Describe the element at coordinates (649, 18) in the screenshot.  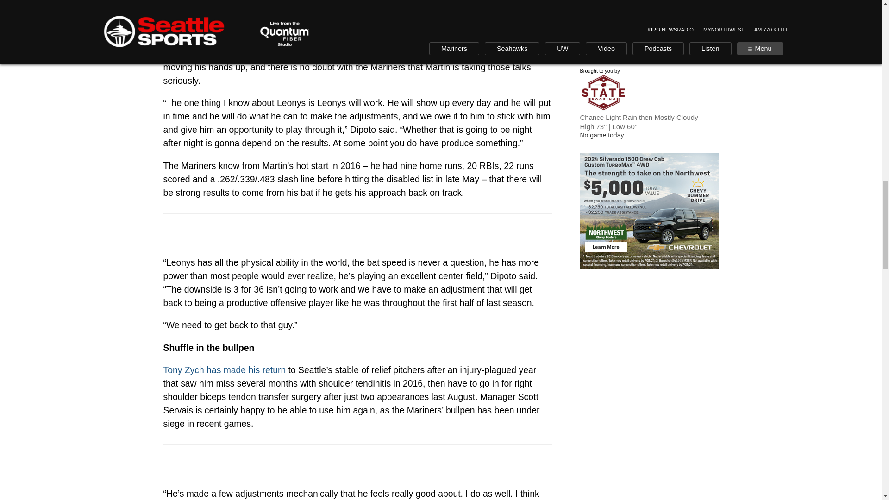
I see `widget` at that location.